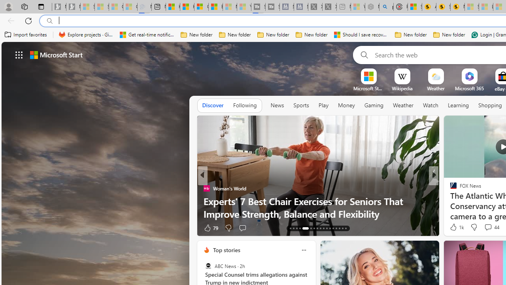  What do you see at coordinates (24, 6) in the screenshot?
I see `Workspaces` at bounding box center [24, 6].